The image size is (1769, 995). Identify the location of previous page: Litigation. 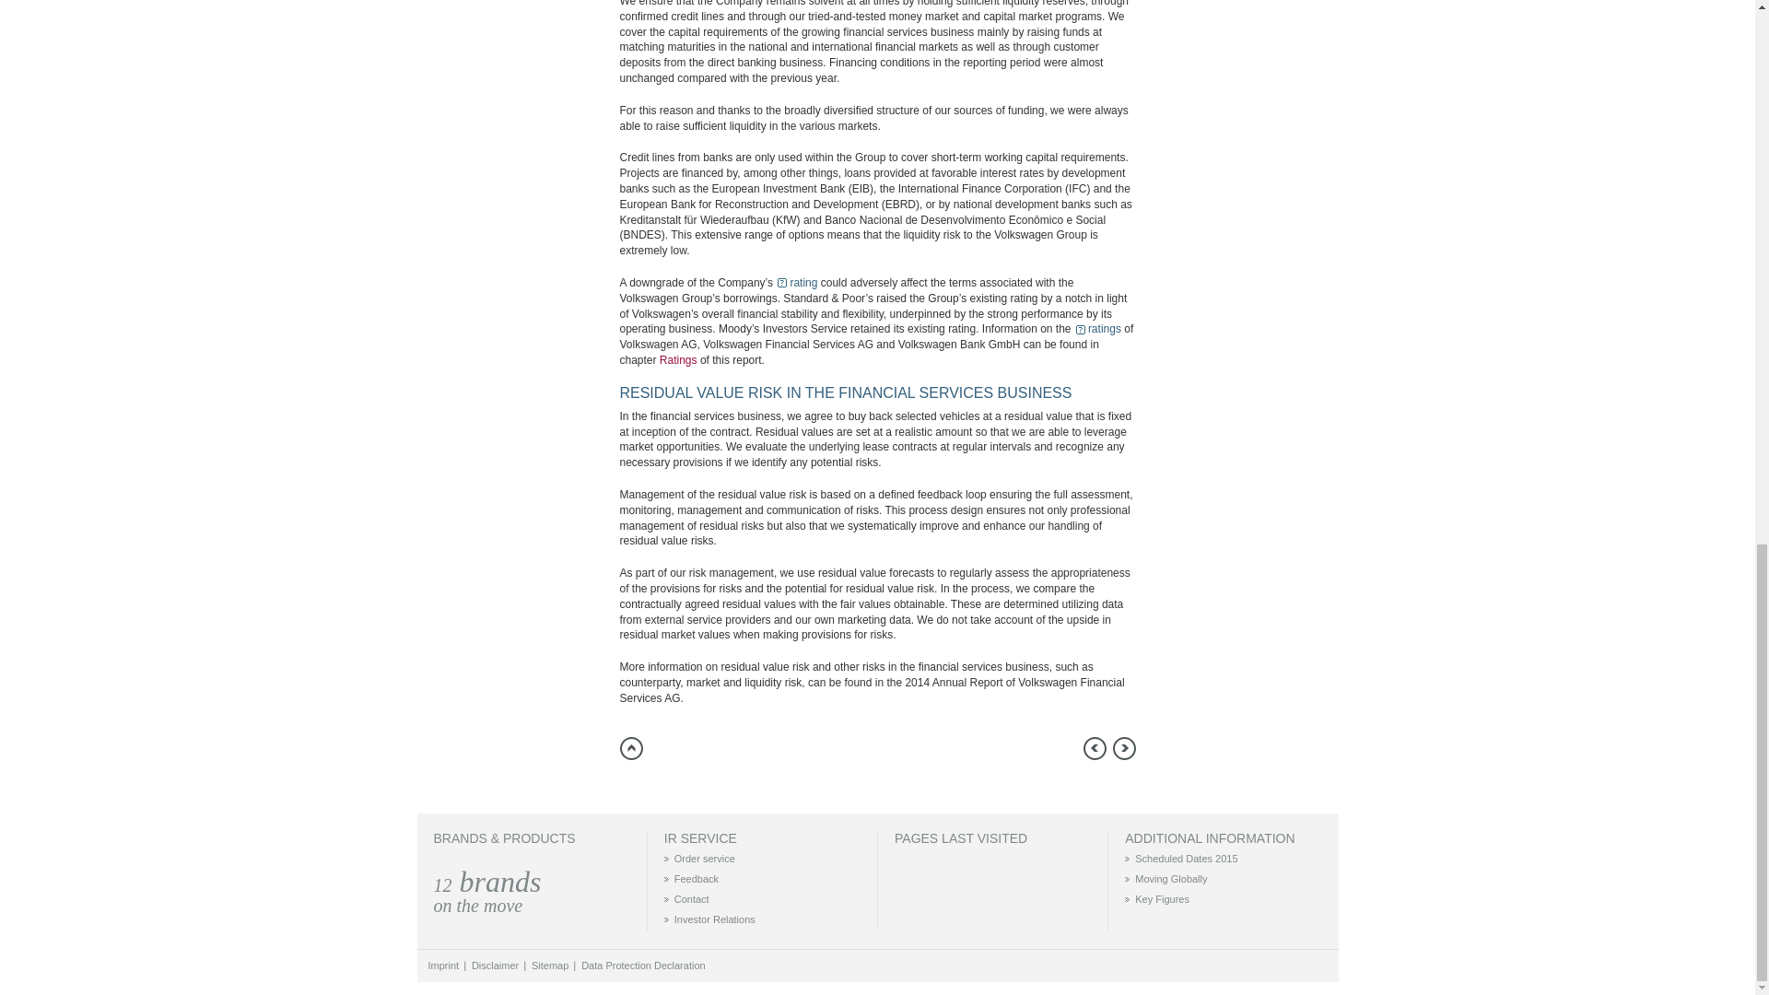
(1095, 748).